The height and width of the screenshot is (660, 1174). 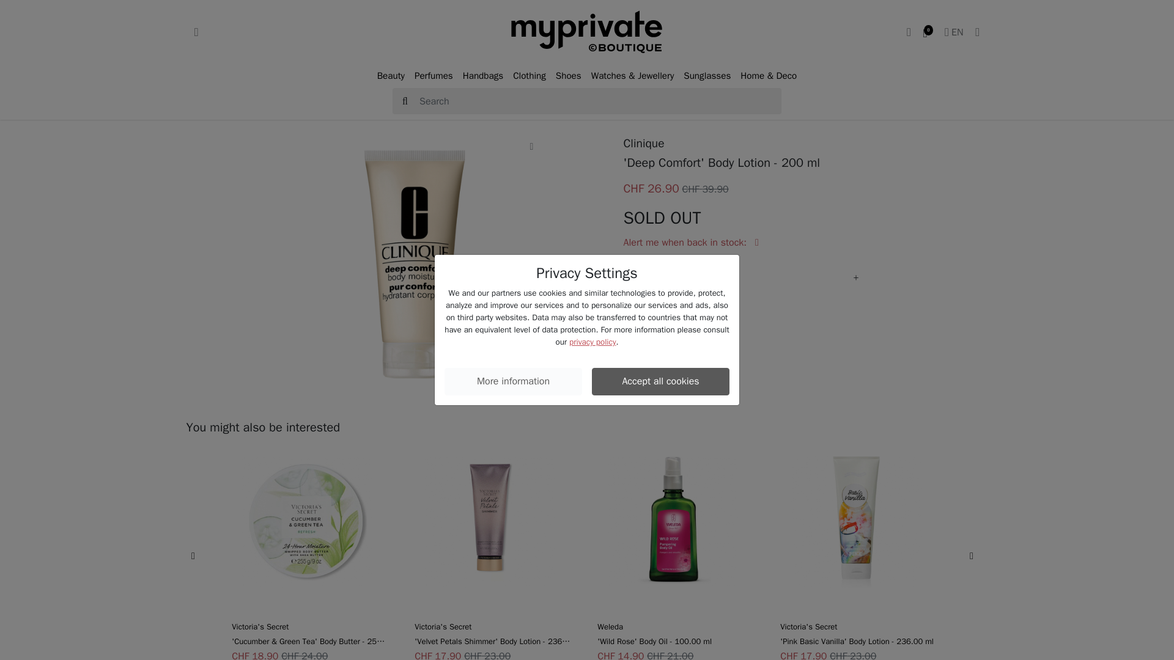 I want to click on Sunglasses, so click(x=707, y=76).